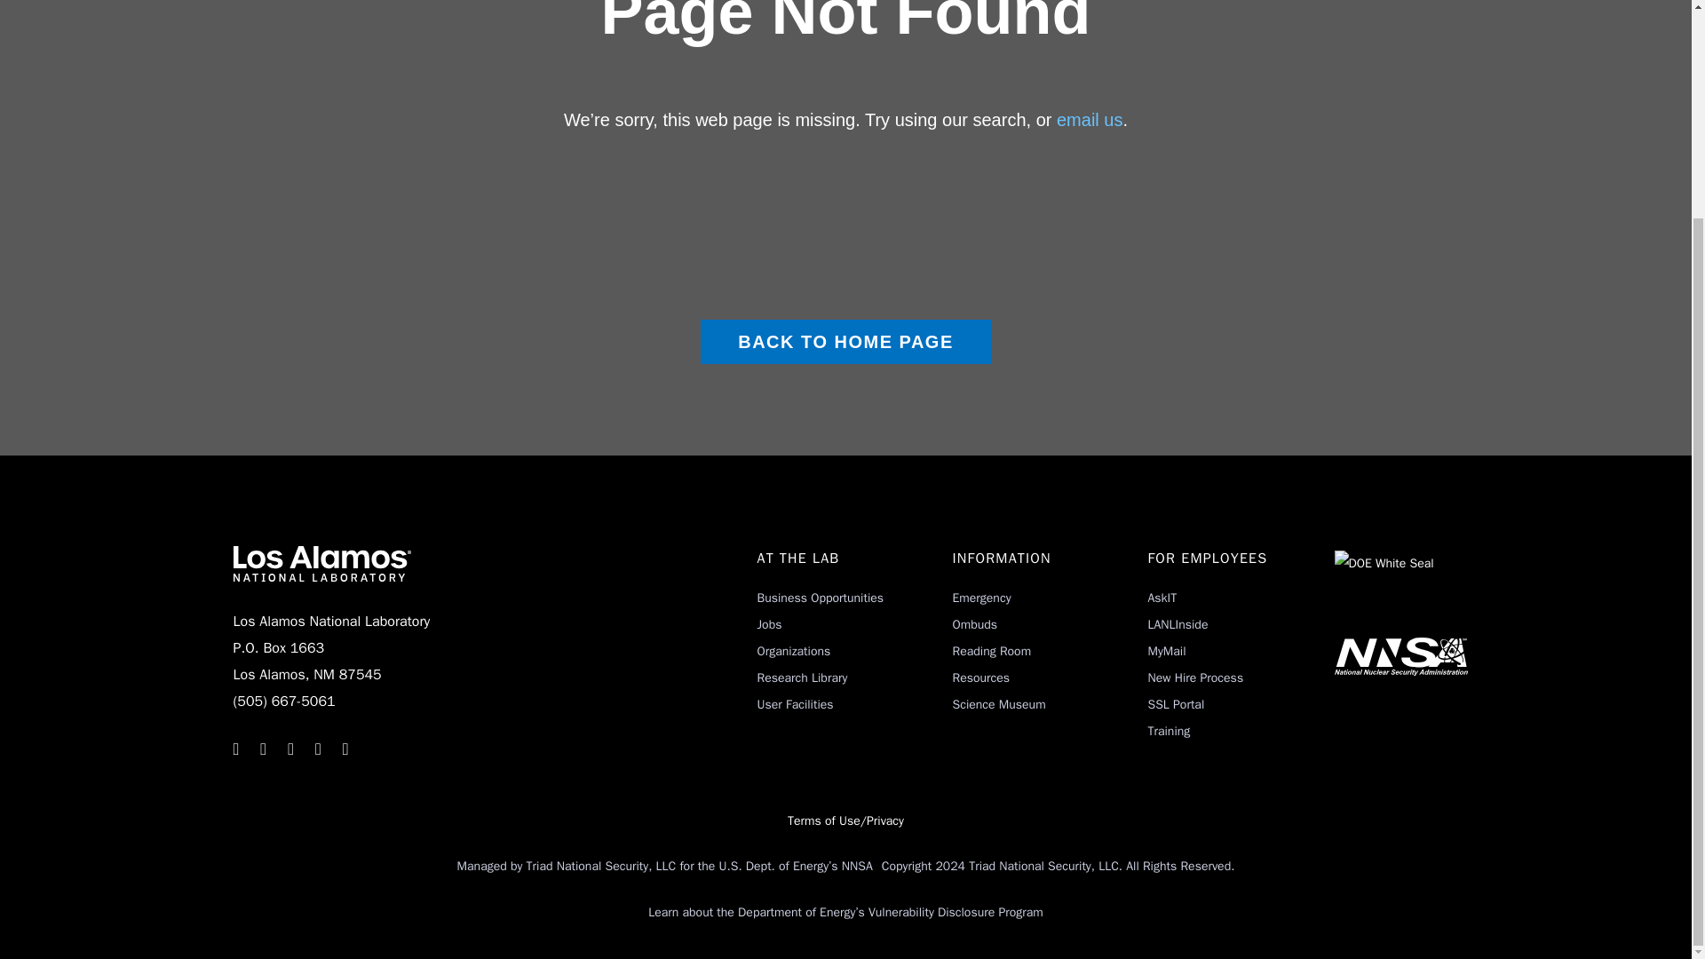  I want to click on Emergency, so click(980, 598).